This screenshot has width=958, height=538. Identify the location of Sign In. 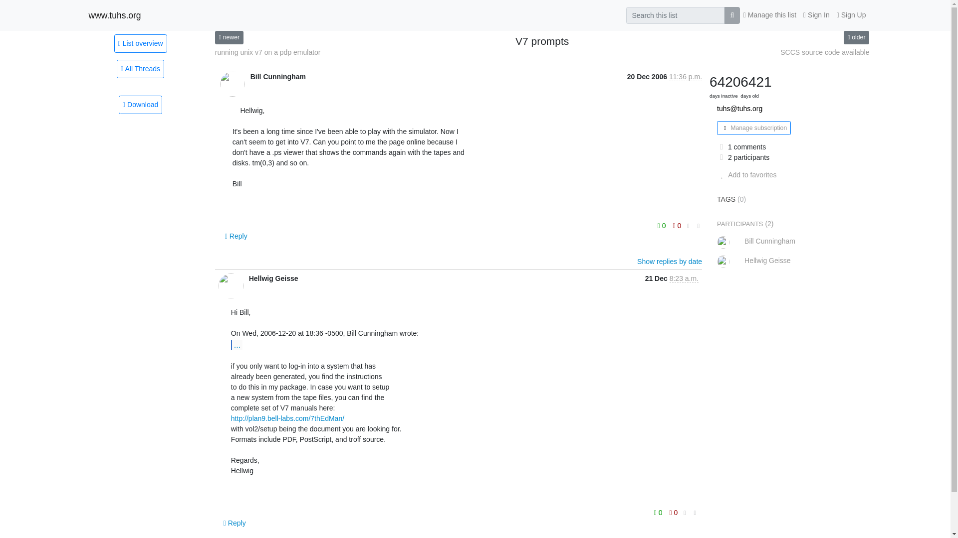
(816, 15).